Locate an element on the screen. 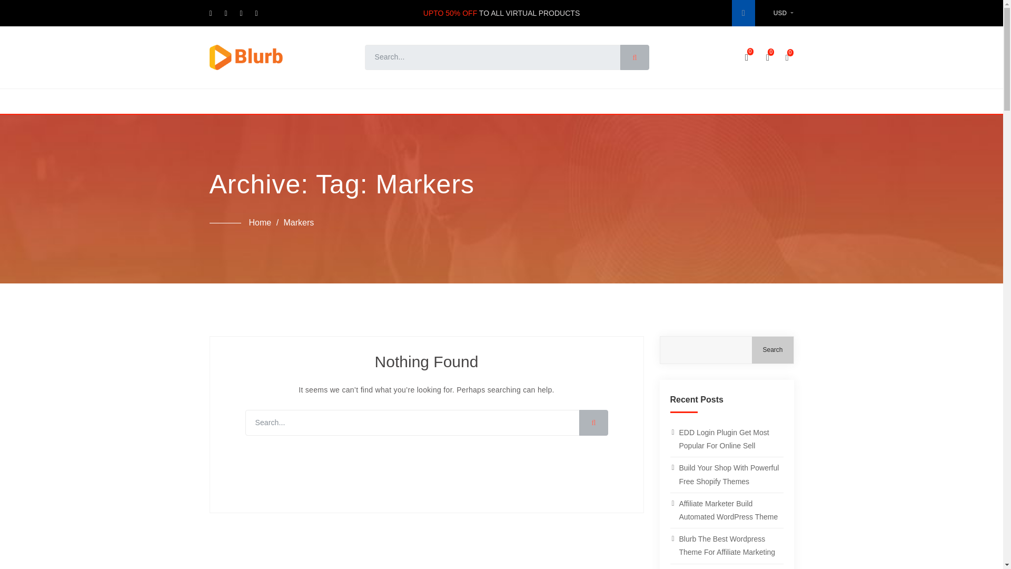 This screenshot has height=569, width=1011. Are You Looking For Multi Vendor Store Theme is located at coordinates (726, 567).